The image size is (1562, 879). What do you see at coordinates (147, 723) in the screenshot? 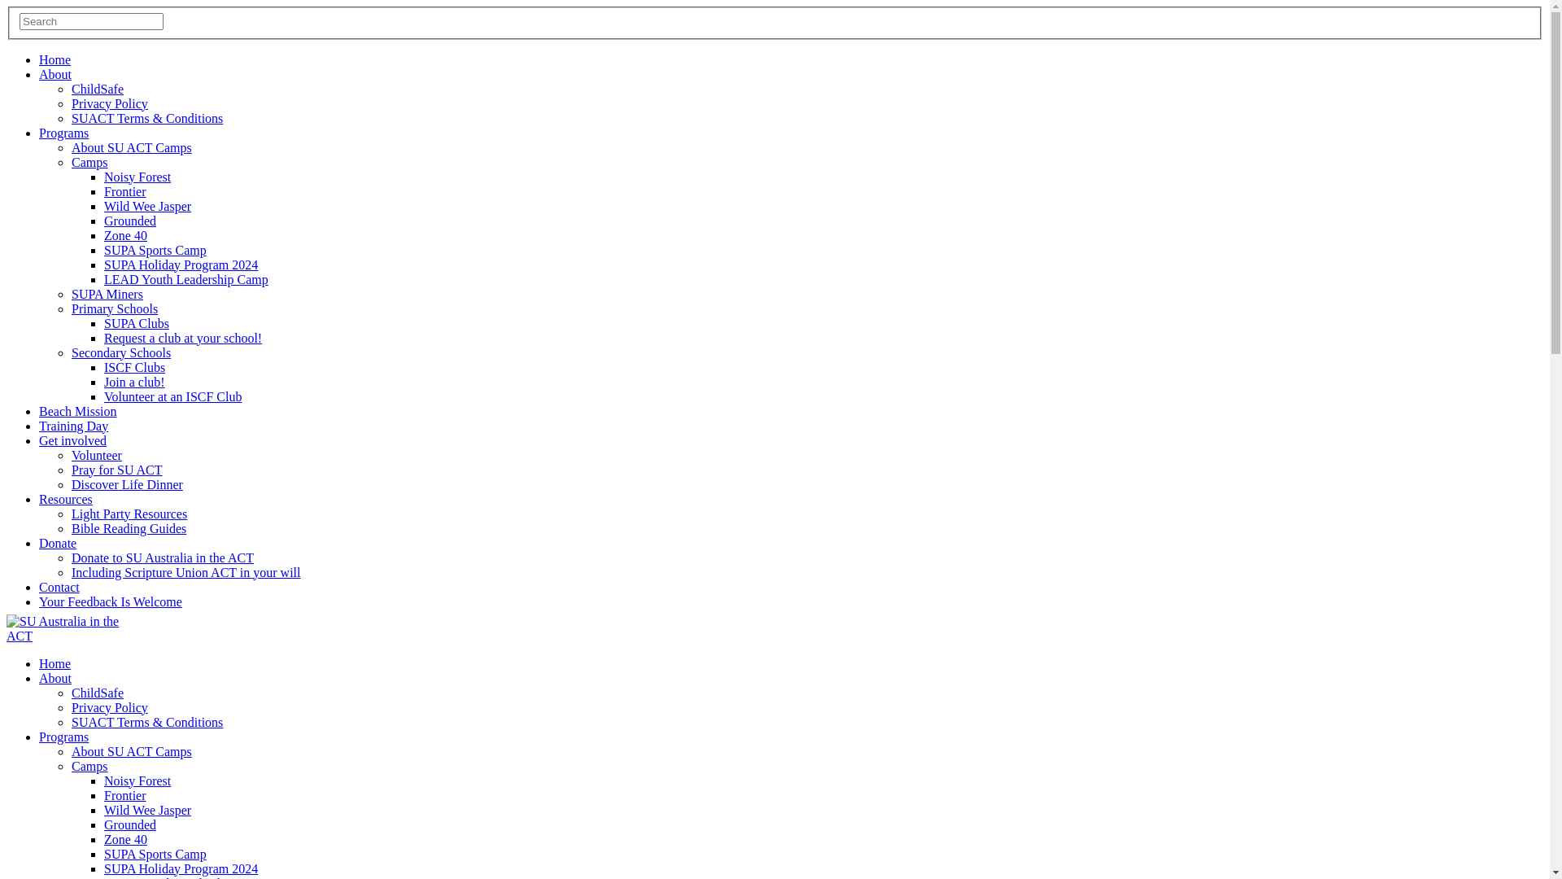
I see `SUACT Terms & Conditions` at bounding box center [147, 723].